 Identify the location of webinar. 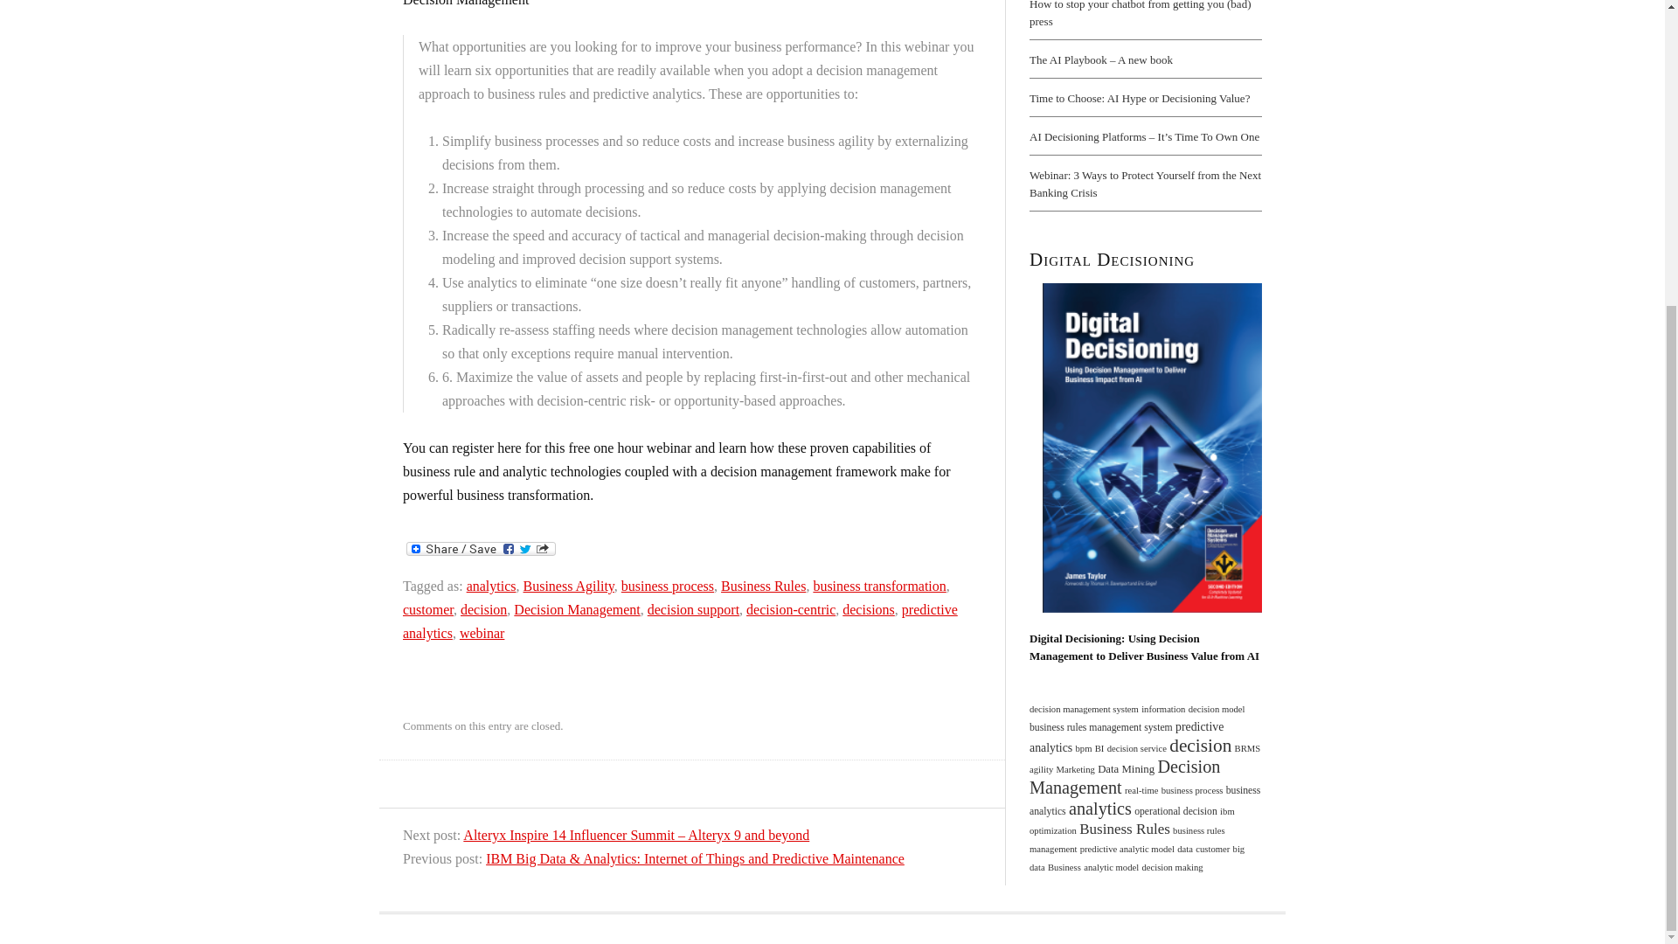
(482, 633).